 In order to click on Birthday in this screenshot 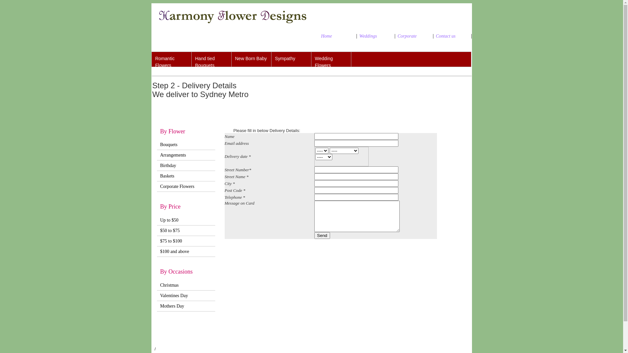, I will do `click(186, 166)`.